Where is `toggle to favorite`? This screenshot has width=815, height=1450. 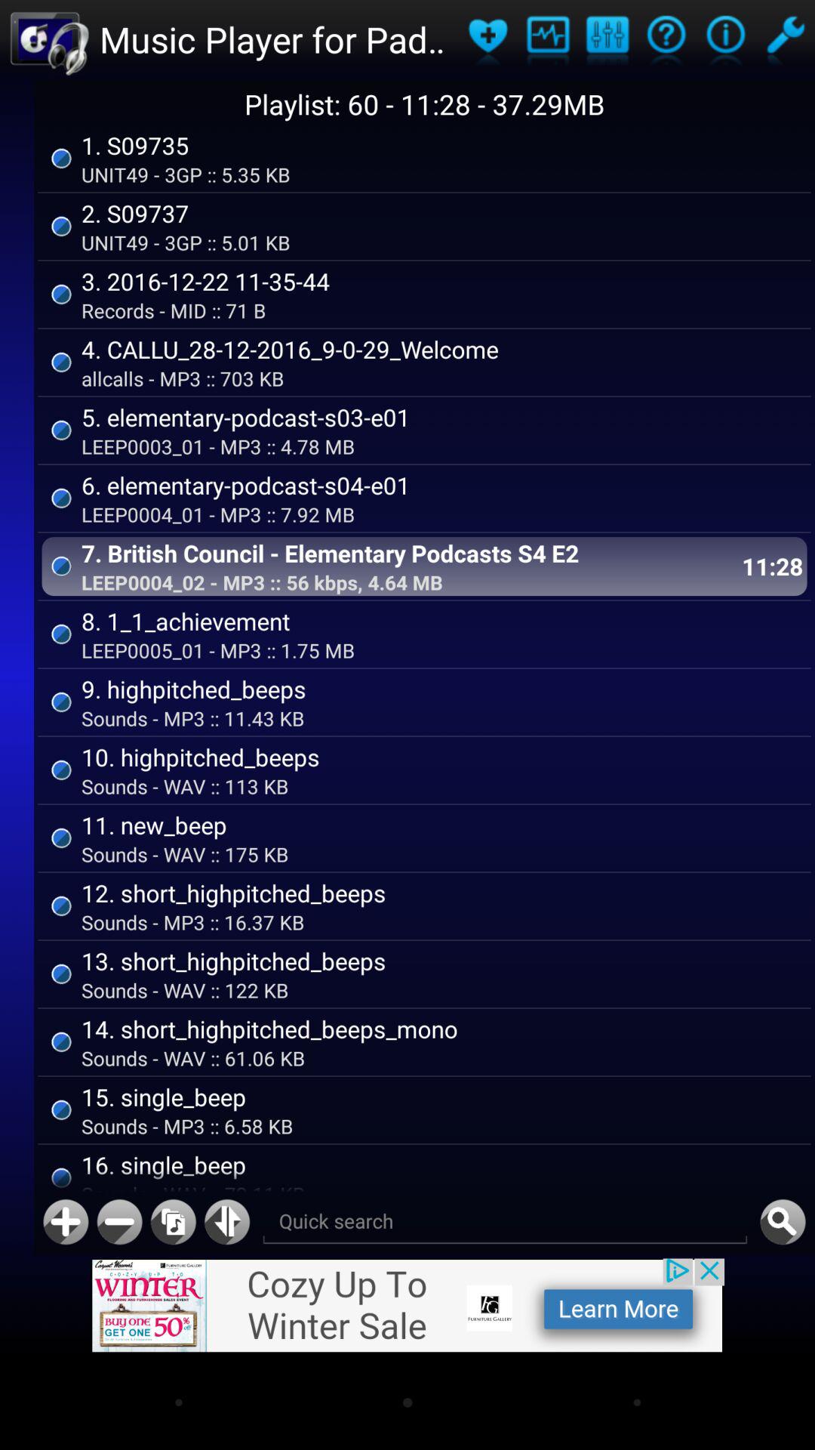
toggle to favorite is located at coordinates (487, 39).